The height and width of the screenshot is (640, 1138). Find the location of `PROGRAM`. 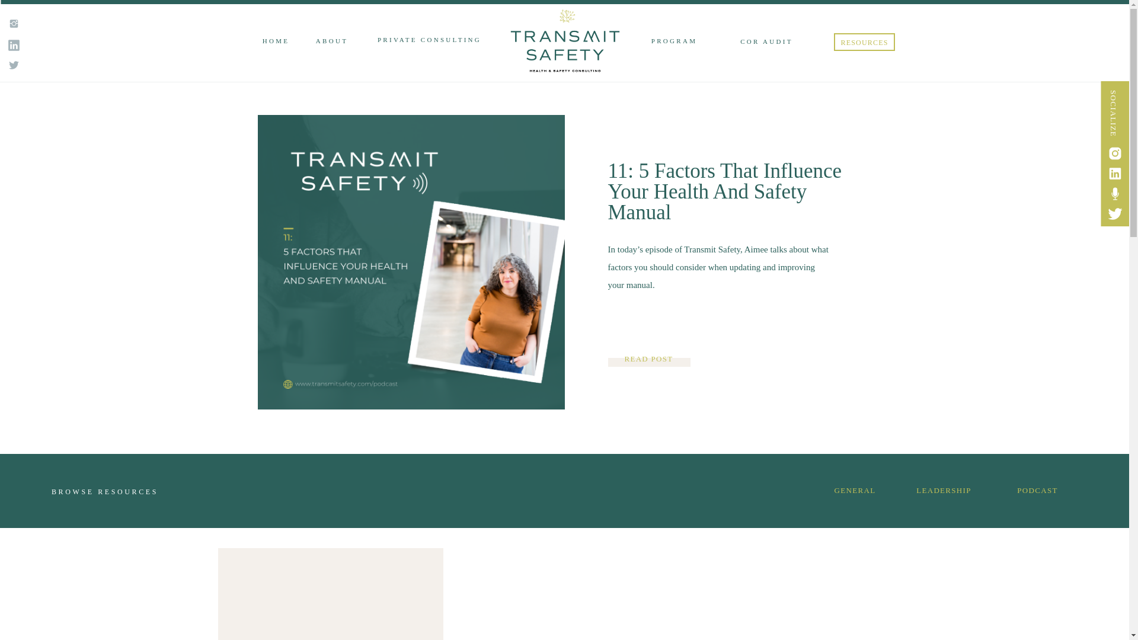

PROGRAM is located at coordinates (674, 41).